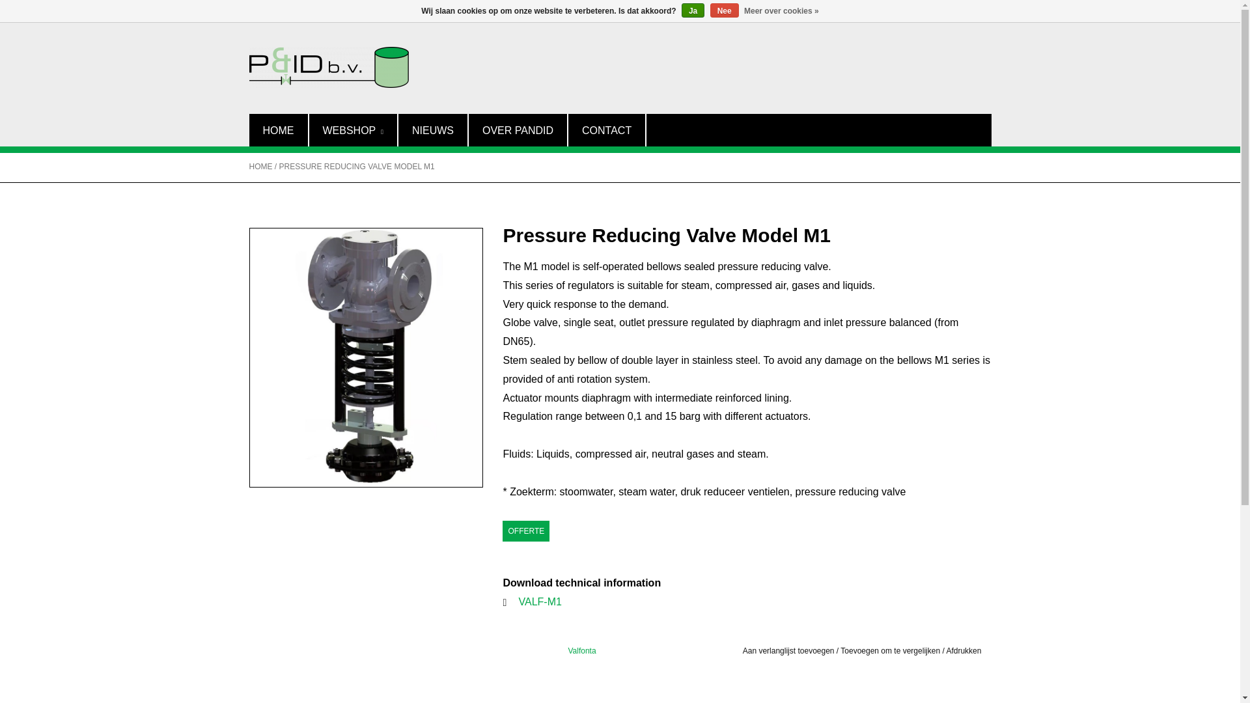 The height and width of the screenshot is (703, 1250). Describe the element at coordinates (975, 10) in the screenshot. I see `Mijn account` at that location.